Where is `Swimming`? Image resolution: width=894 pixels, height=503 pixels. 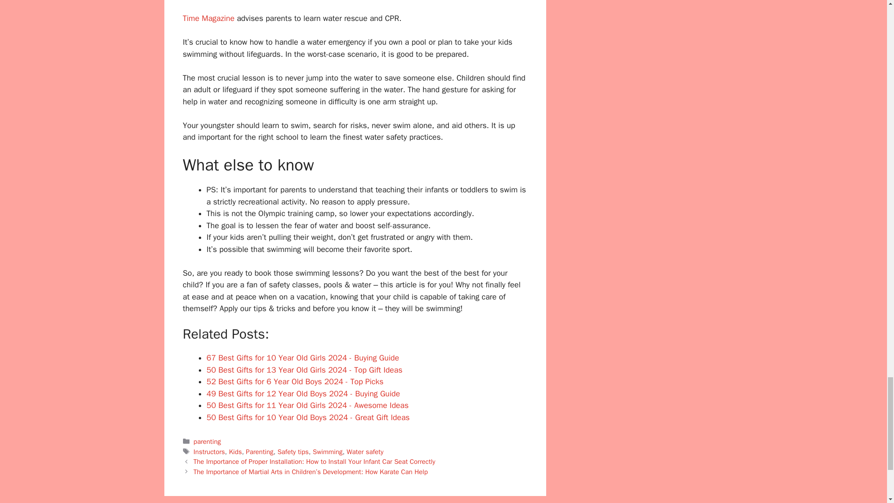
Swimming is located at coordinates (328, 452).